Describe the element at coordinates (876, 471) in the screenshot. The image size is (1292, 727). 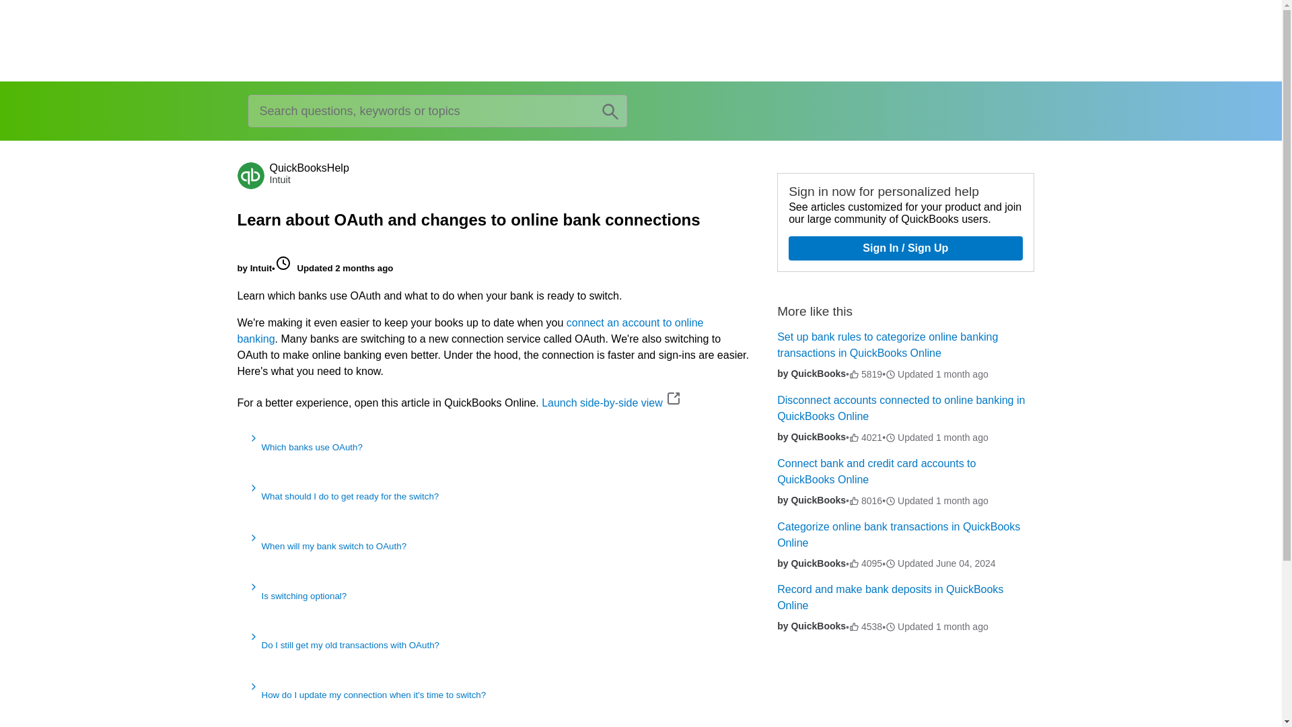
I see `Connect bank and credit card accounts to QuickBooks Online` at that location.